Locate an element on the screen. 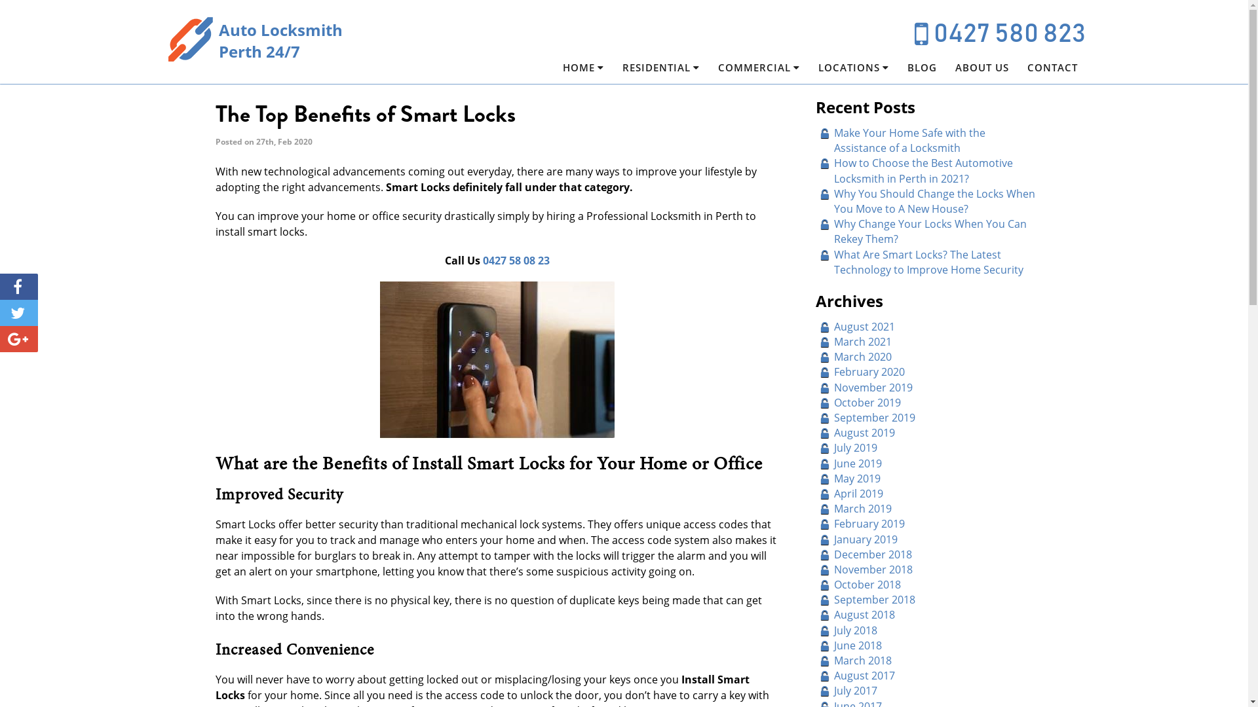  July 2017 is located at coordinates (855, 691).